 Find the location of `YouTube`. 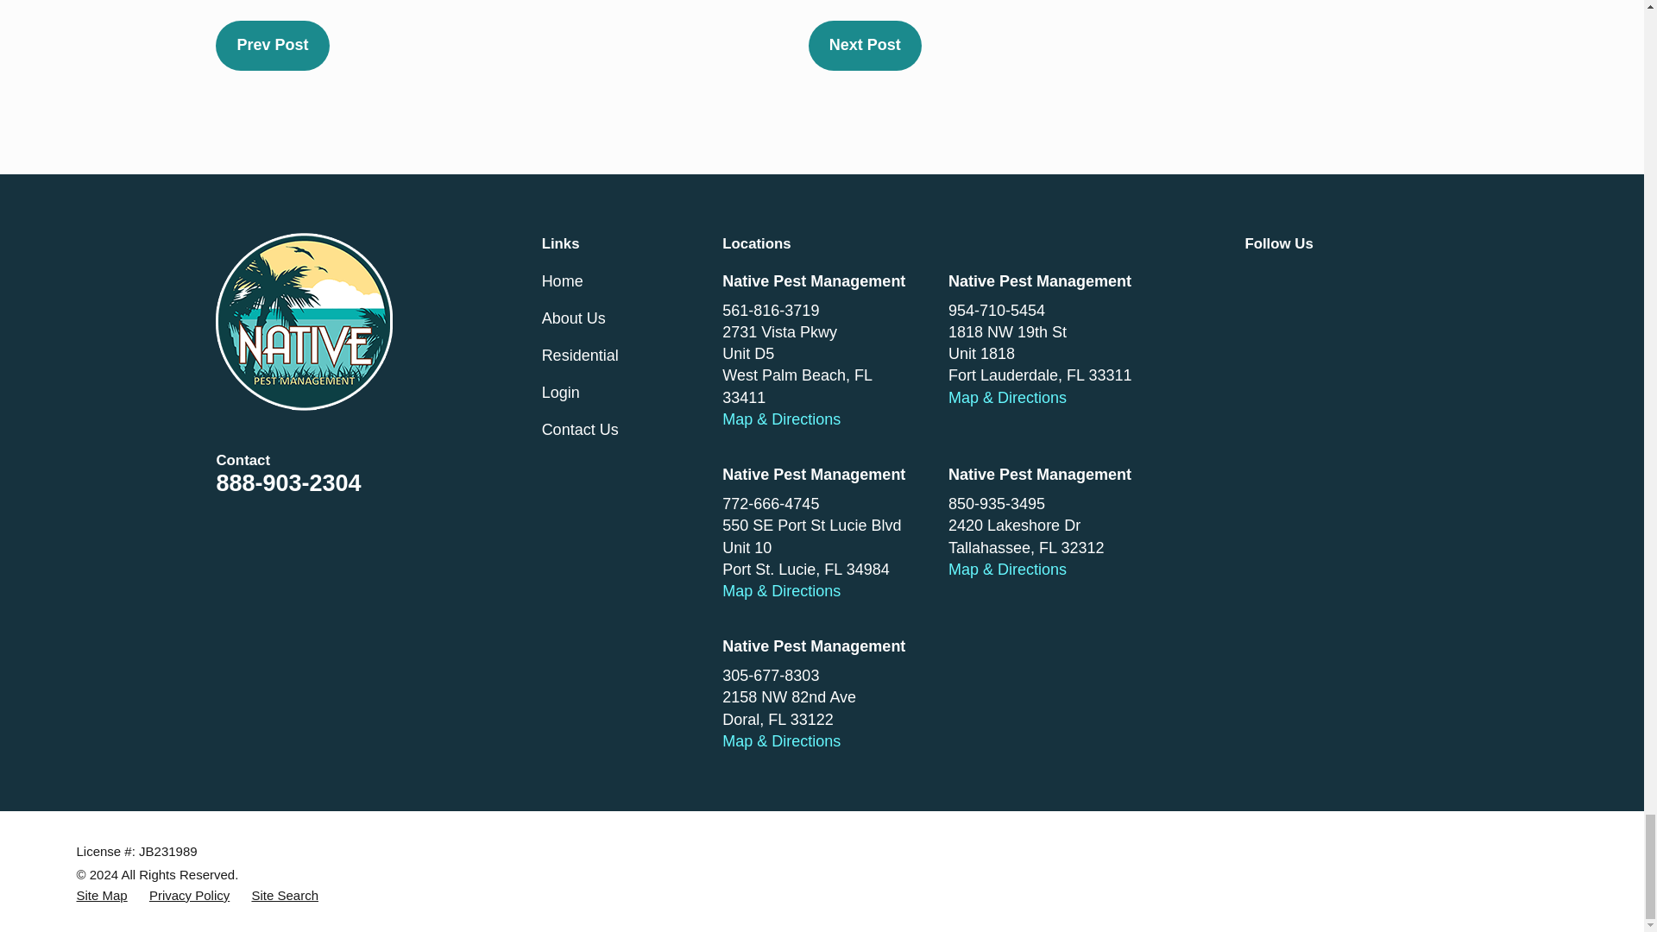

YouTube is located at coordinates (1365, 281).